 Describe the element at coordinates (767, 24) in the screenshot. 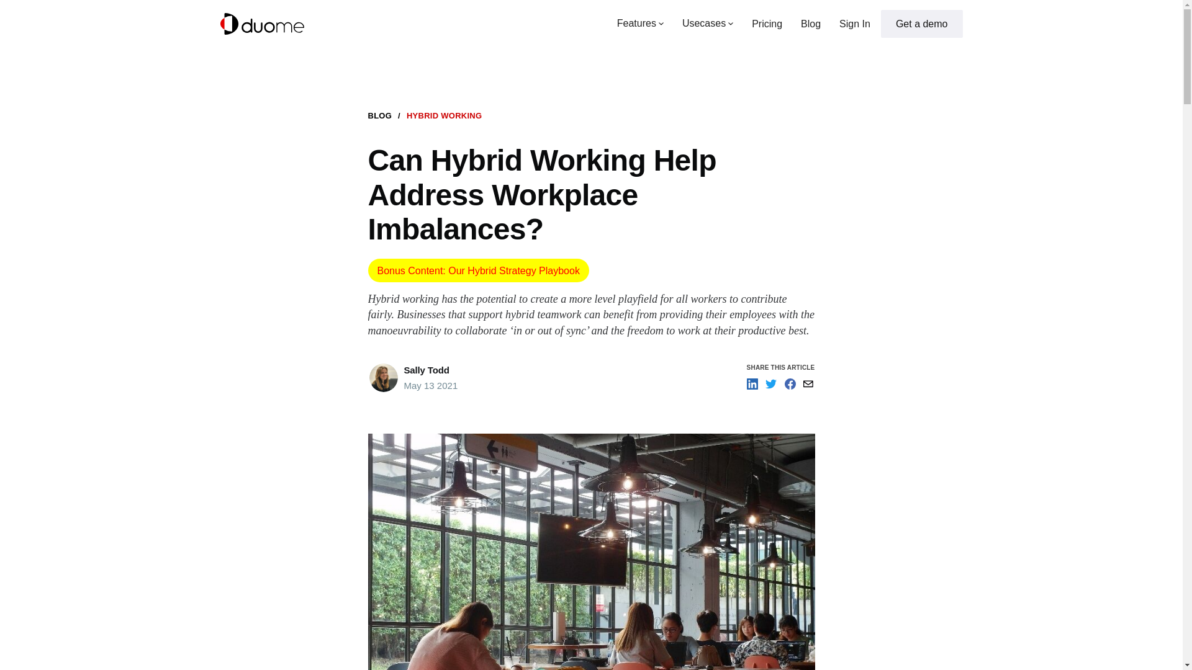

I see `Pricing` at that location.